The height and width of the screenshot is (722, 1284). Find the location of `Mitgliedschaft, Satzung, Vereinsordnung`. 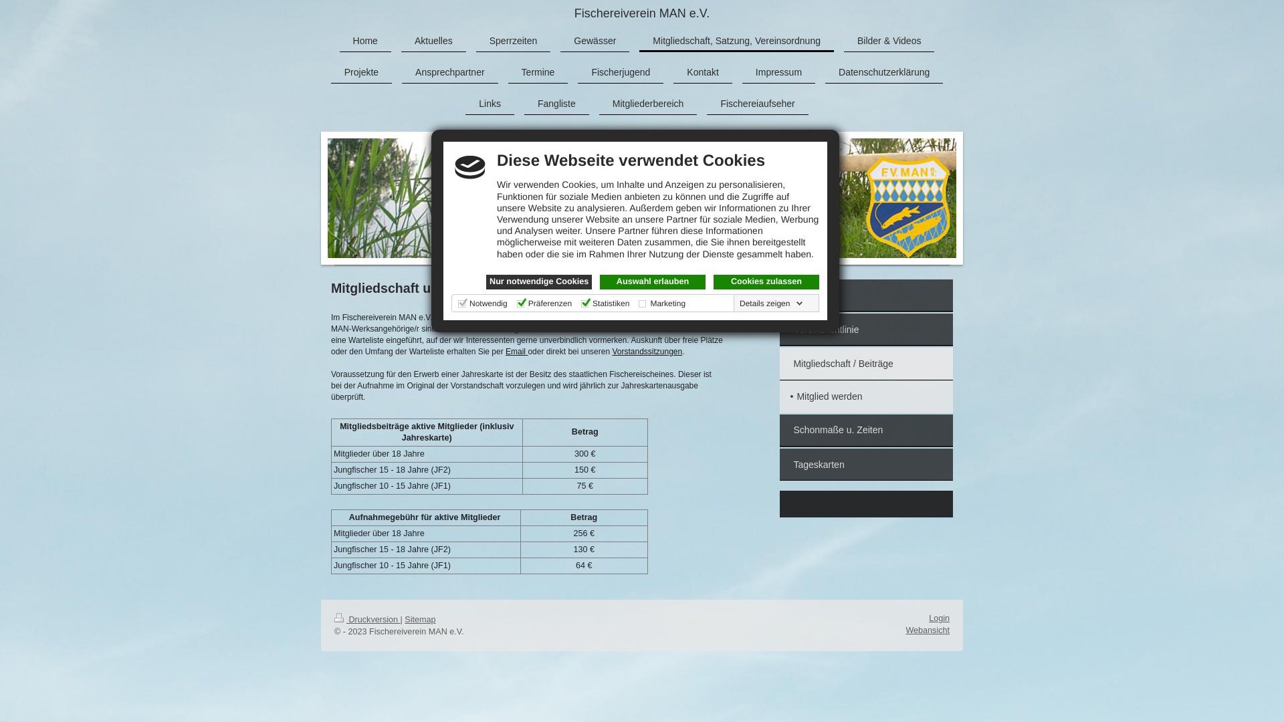

Mitgliedschaft, Satzung, Vereinsordnung is located at coordinates (737, 41).